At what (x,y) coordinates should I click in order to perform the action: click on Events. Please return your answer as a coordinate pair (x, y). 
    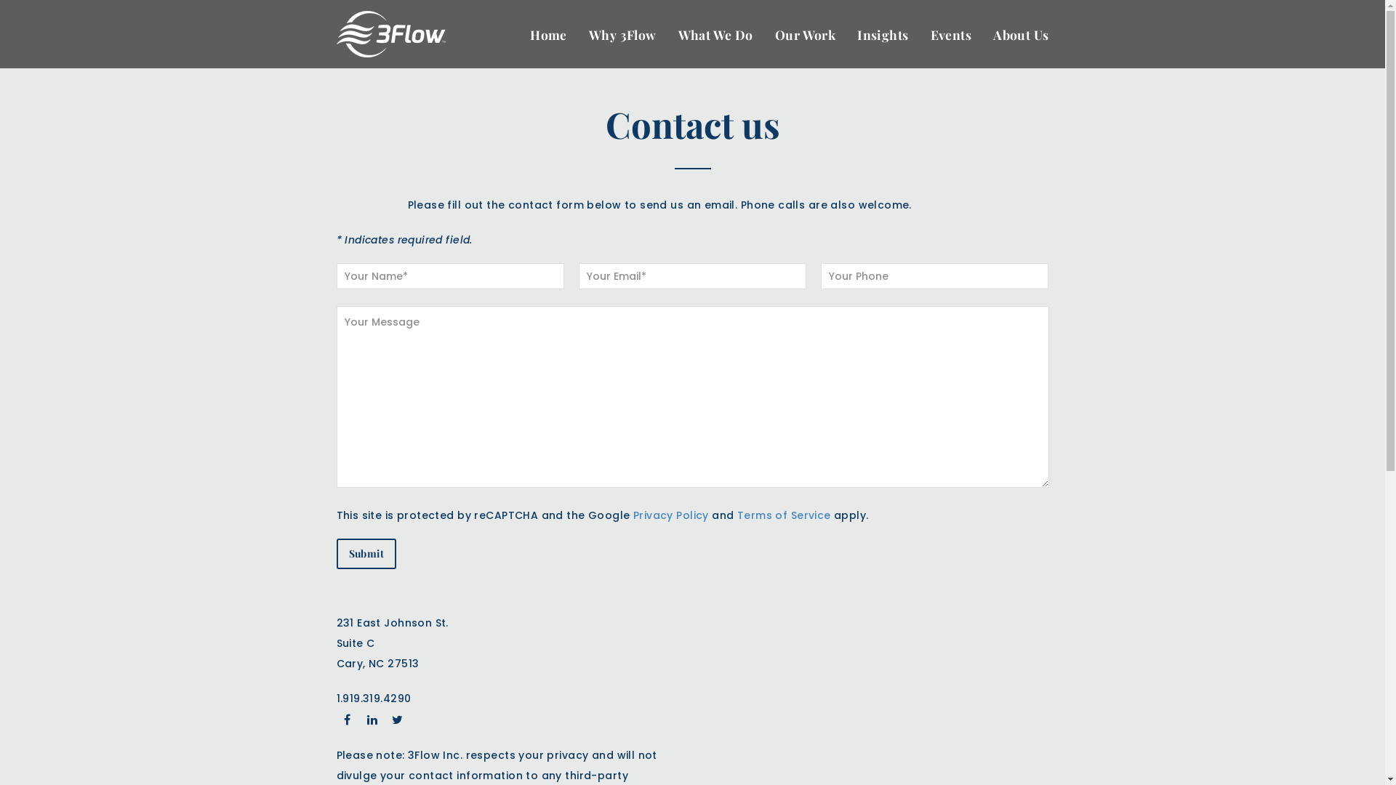
    Looking at the image, I should click on (951, 34).